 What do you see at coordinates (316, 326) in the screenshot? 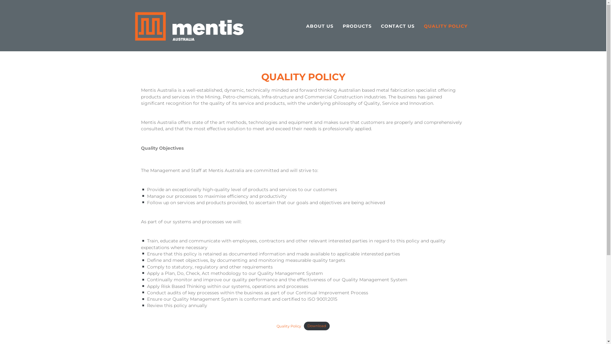
I see `Download` at bounding box center [316, 326].